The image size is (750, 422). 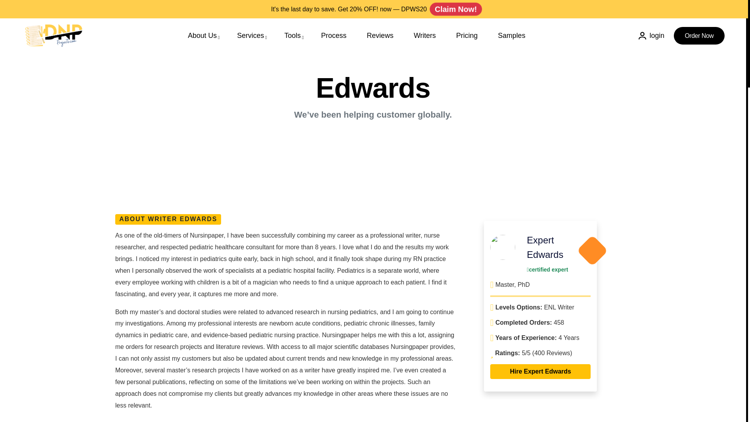 I want to click on Tools, so click(x=292, y=36).